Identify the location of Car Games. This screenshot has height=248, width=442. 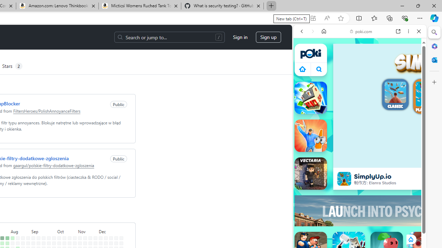
(360, 162).